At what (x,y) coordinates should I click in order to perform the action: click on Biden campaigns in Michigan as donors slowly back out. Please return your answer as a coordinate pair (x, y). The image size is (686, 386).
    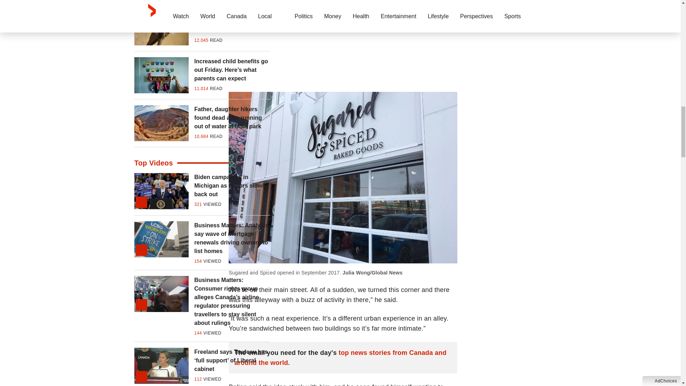
    Looking at the image, I should click on (232, 186).